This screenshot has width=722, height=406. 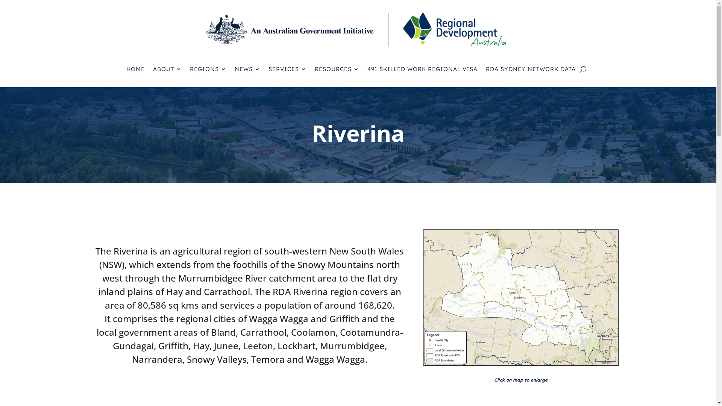 What do you see at coordinates (208, 69) in the screenshot?
I see `REGIONS` at bounding box center [208, 69].